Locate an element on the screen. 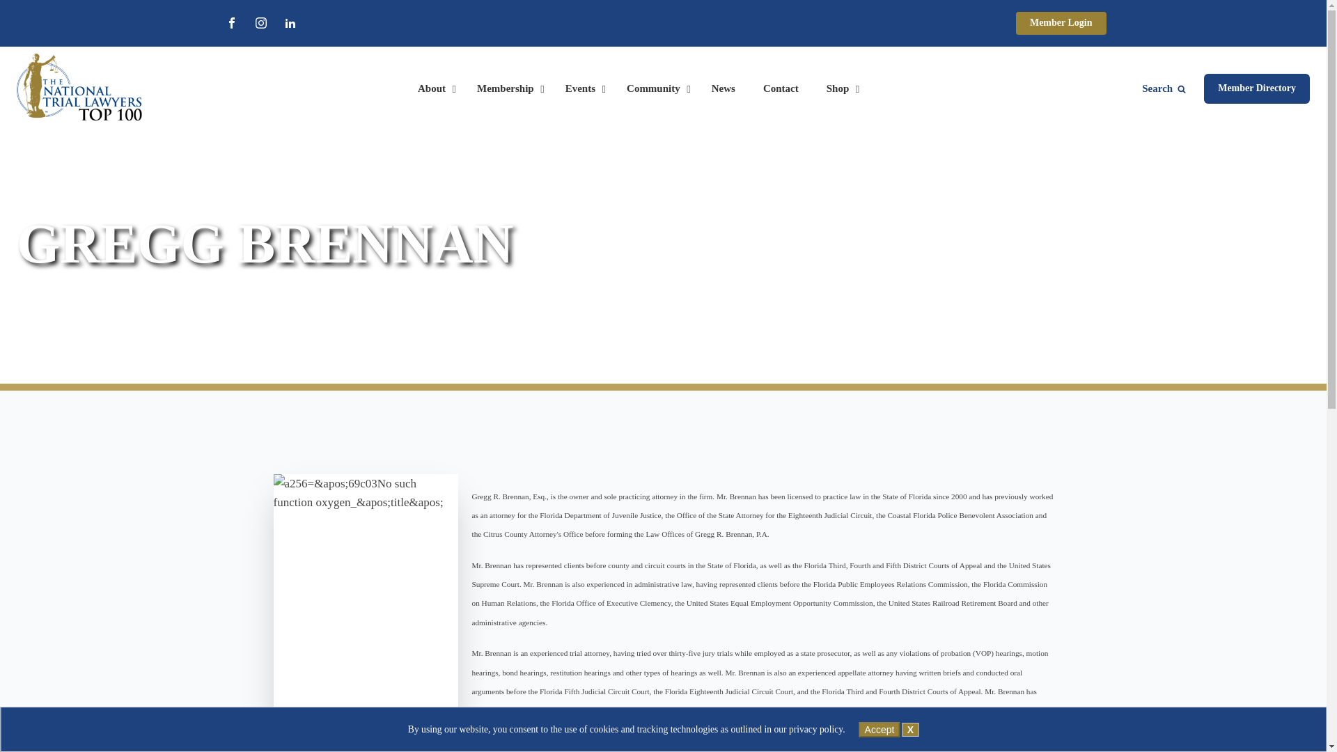 Image resolution: width=1337 pixels, height=752 pixels. Membership is located at coordinates (507, 89).